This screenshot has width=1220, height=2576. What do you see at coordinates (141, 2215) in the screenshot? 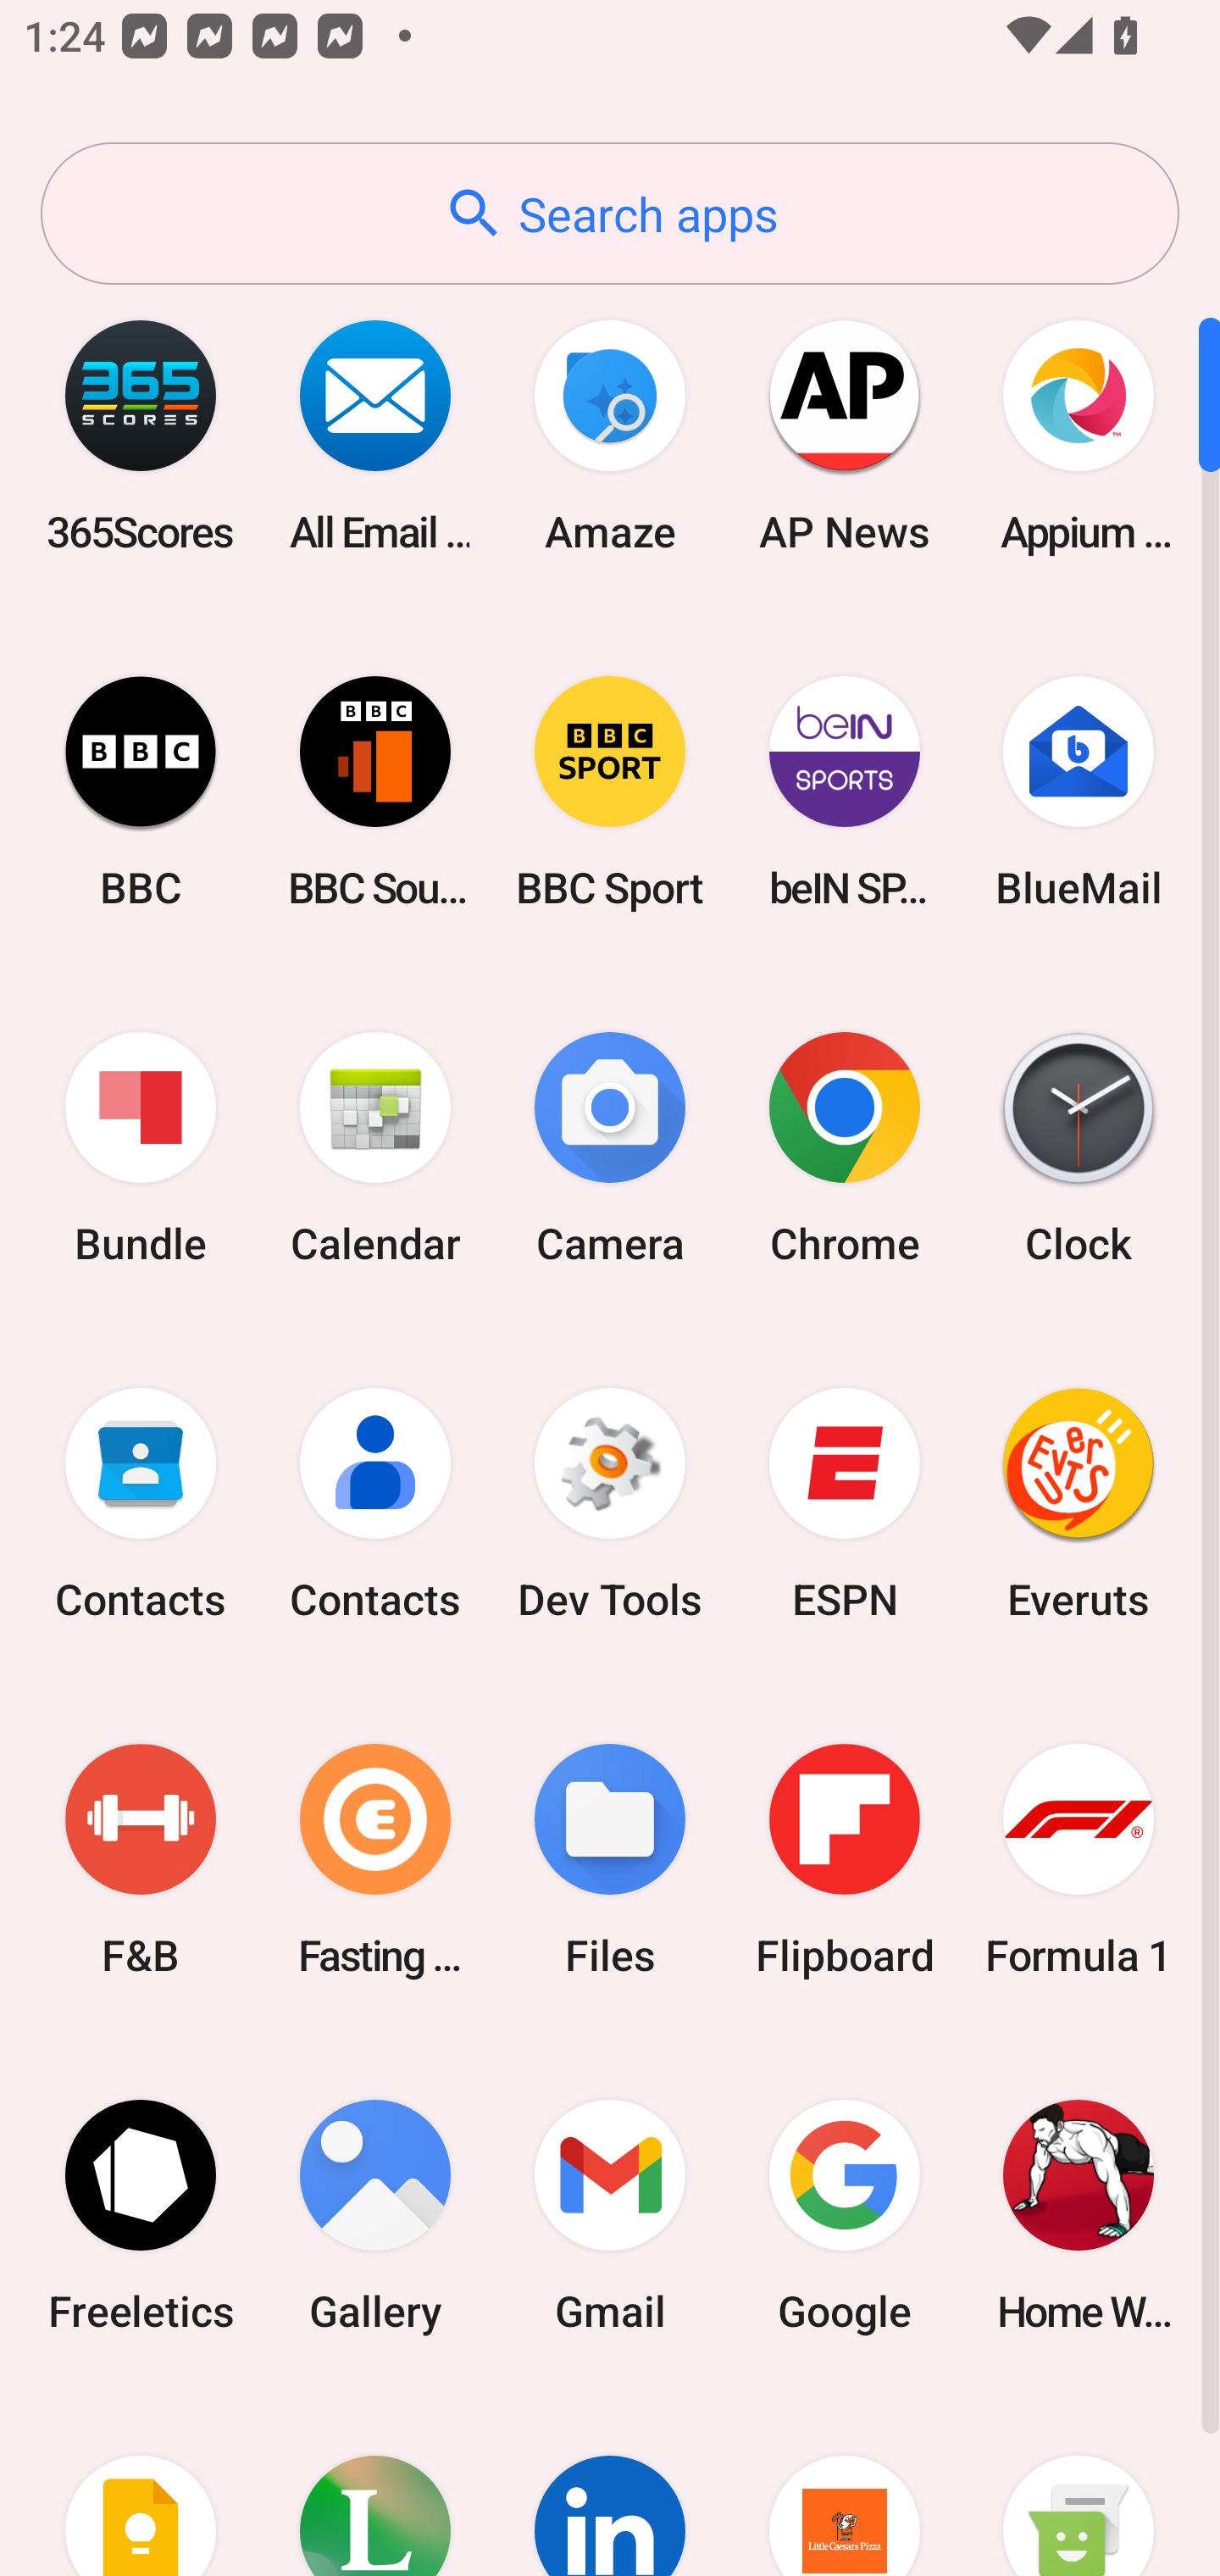
I see `Freeletics` at bounding box center [141, 2215].